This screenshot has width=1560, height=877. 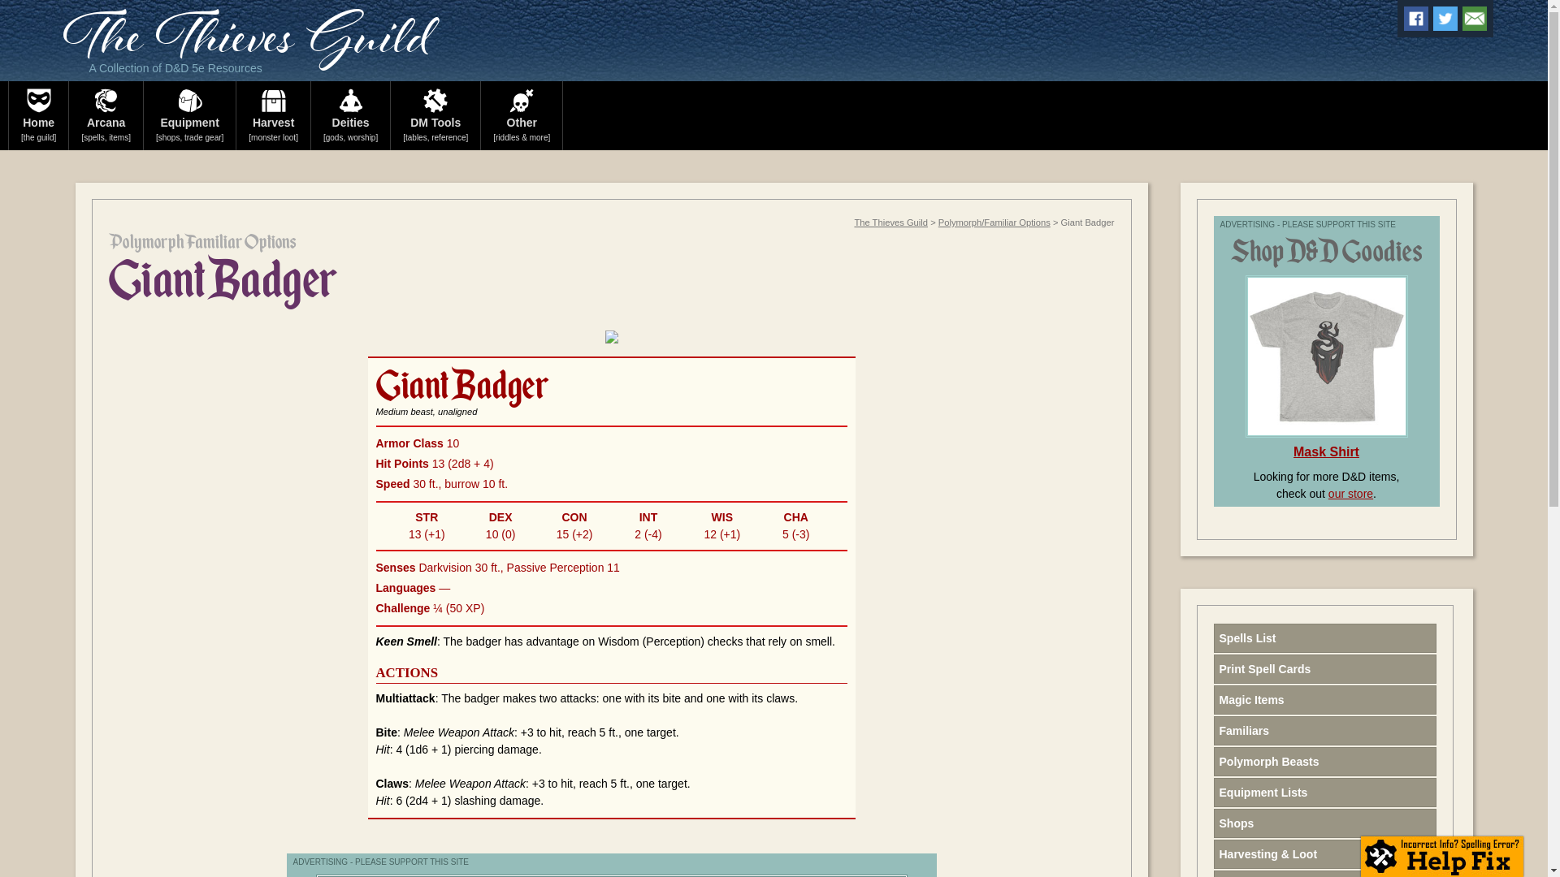 What do you see at coordinates (1325, 762) in the screenshot?
I see `Polymorph Beasts` at bounding box center [1325, 762].